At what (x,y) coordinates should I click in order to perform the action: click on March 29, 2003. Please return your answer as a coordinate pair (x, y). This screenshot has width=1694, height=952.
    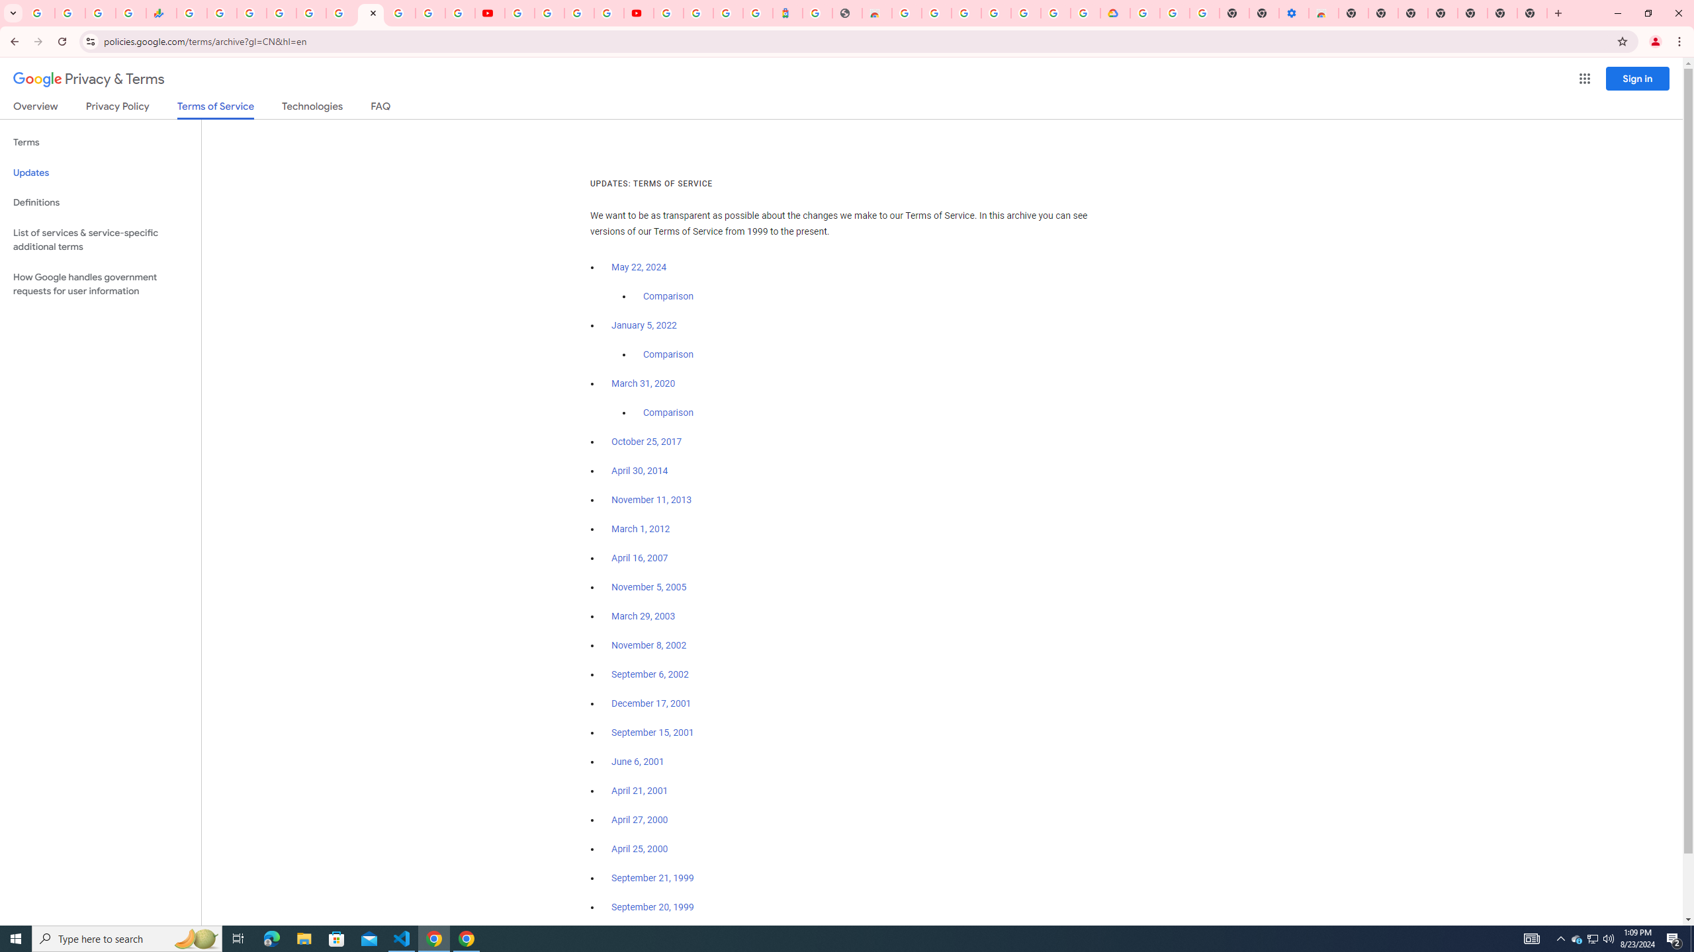
    Looking at the image, I should click on (643, 616).